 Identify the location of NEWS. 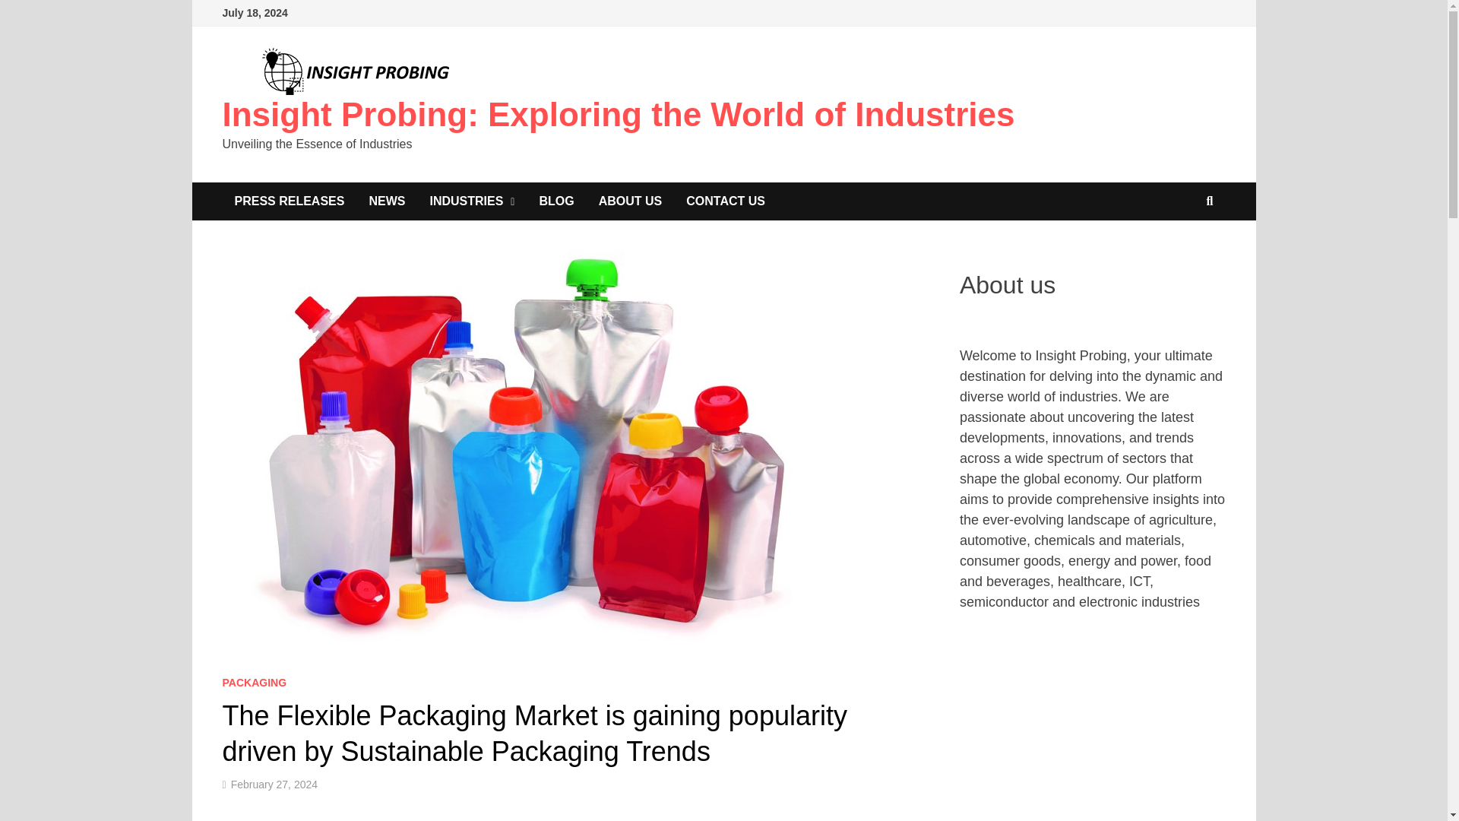
(386, 201).